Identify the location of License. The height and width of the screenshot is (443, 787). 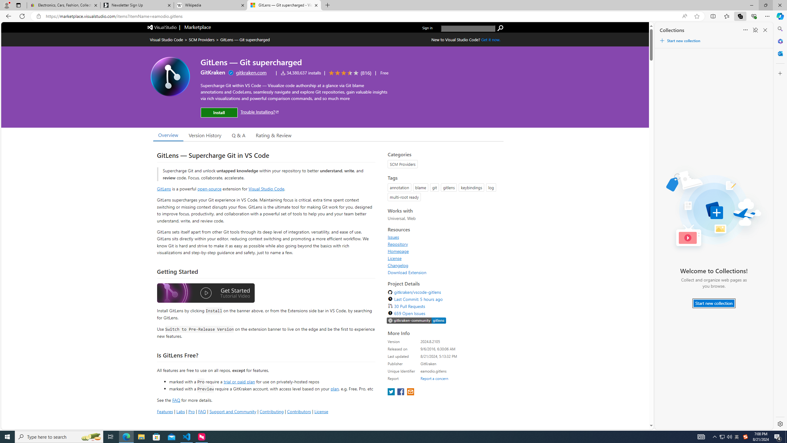
(395, 258).